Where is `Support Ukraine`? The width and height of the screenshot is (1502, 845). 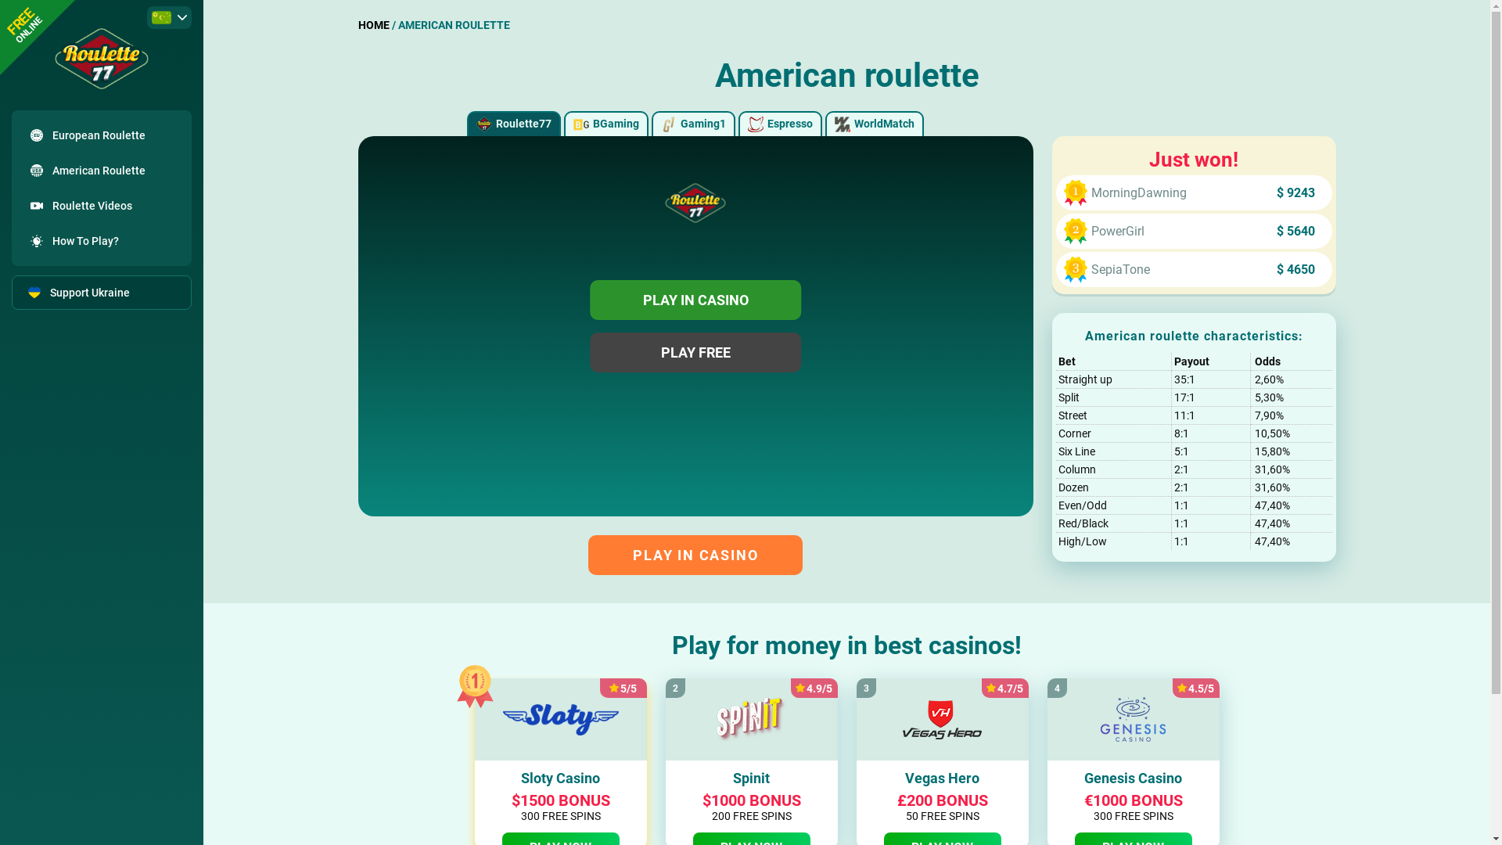 Support Ukraine is located at coordinates (102, 293).